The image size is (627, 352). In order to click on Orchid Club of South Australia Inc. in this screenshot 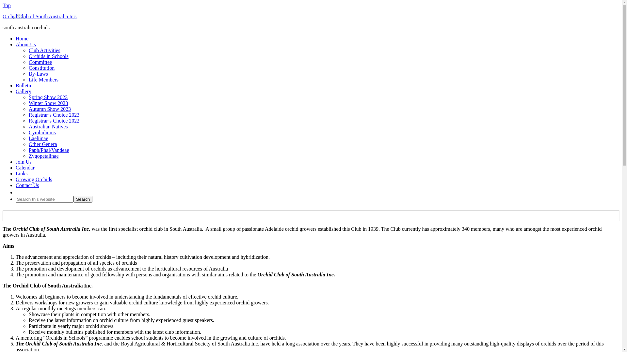, I will do `click(40, 16)`.